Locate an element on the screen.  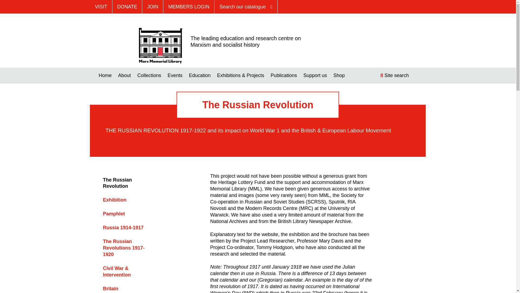
Home is located at coordinates (105, 75).